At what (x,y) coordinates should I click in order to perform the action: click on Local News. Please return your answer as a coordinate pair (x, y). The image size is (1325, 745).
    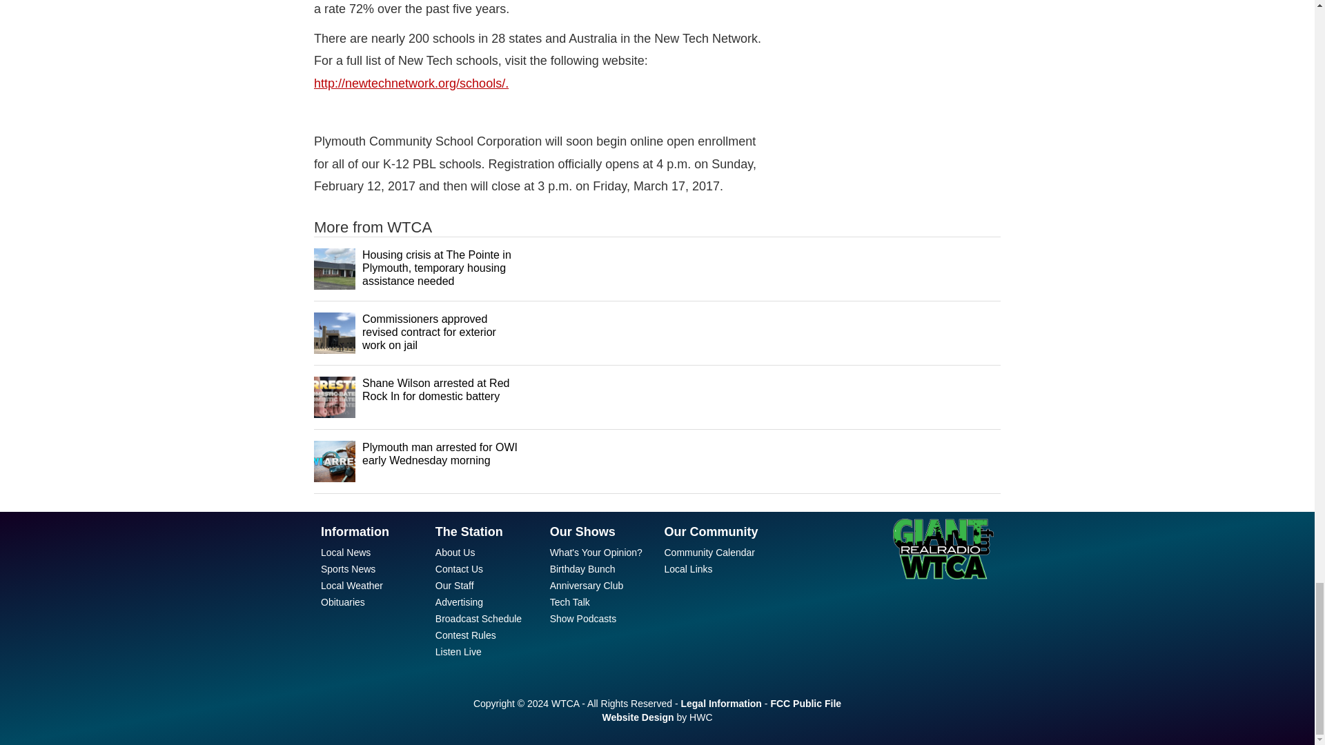
    Looking at the image, I should click on (345, 552).